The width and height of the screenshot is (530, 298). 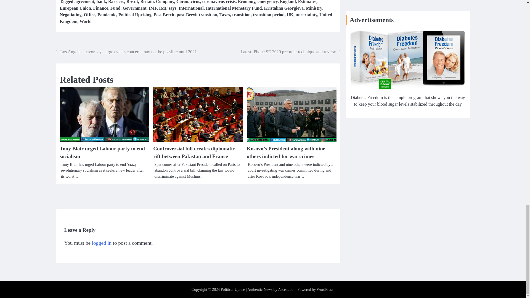 What do you see at coordinates (288, 2) in the screenshot?
I see `England` at bounding box center [288, 2].